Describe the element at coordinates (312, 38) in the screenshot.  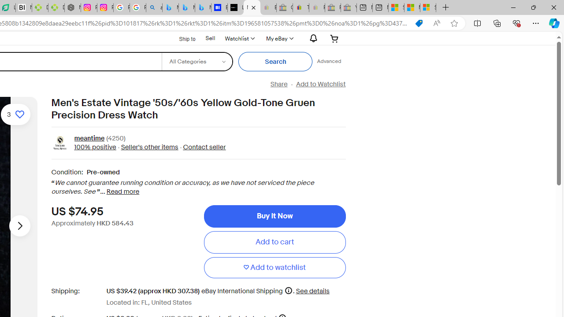
I see `AutomationID: gh-eb-Alerts` at that location.